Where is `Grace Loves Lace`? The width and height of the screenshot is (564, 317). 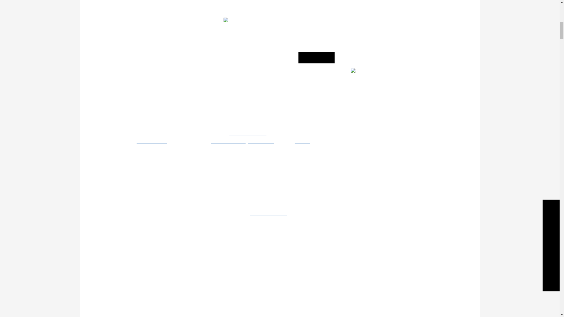
Grace Loves Lace is located at coordinates (184, 239).